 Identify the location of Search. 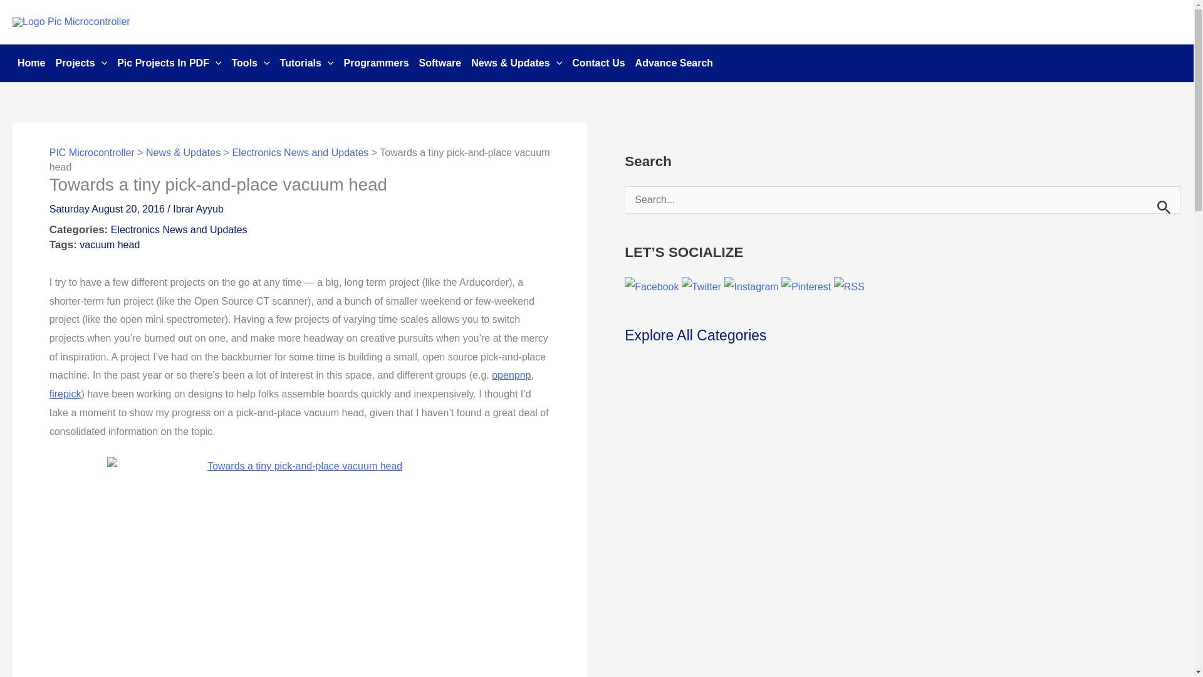
(1167, 204).